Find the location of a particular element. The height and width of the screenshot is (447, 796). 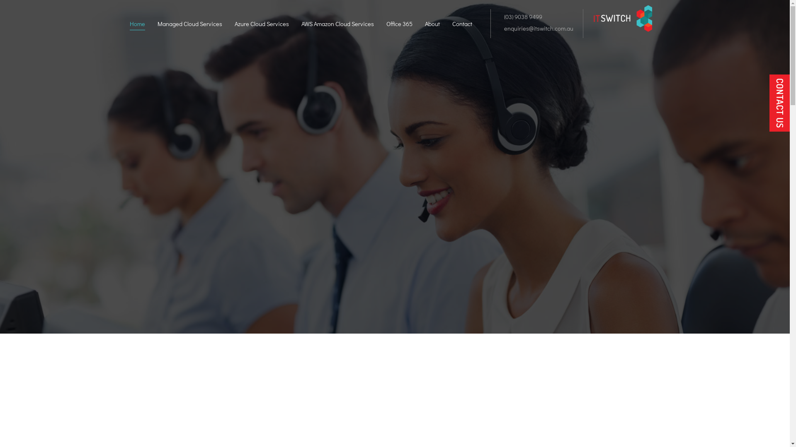

Contact is located at coordinates (462, 25).